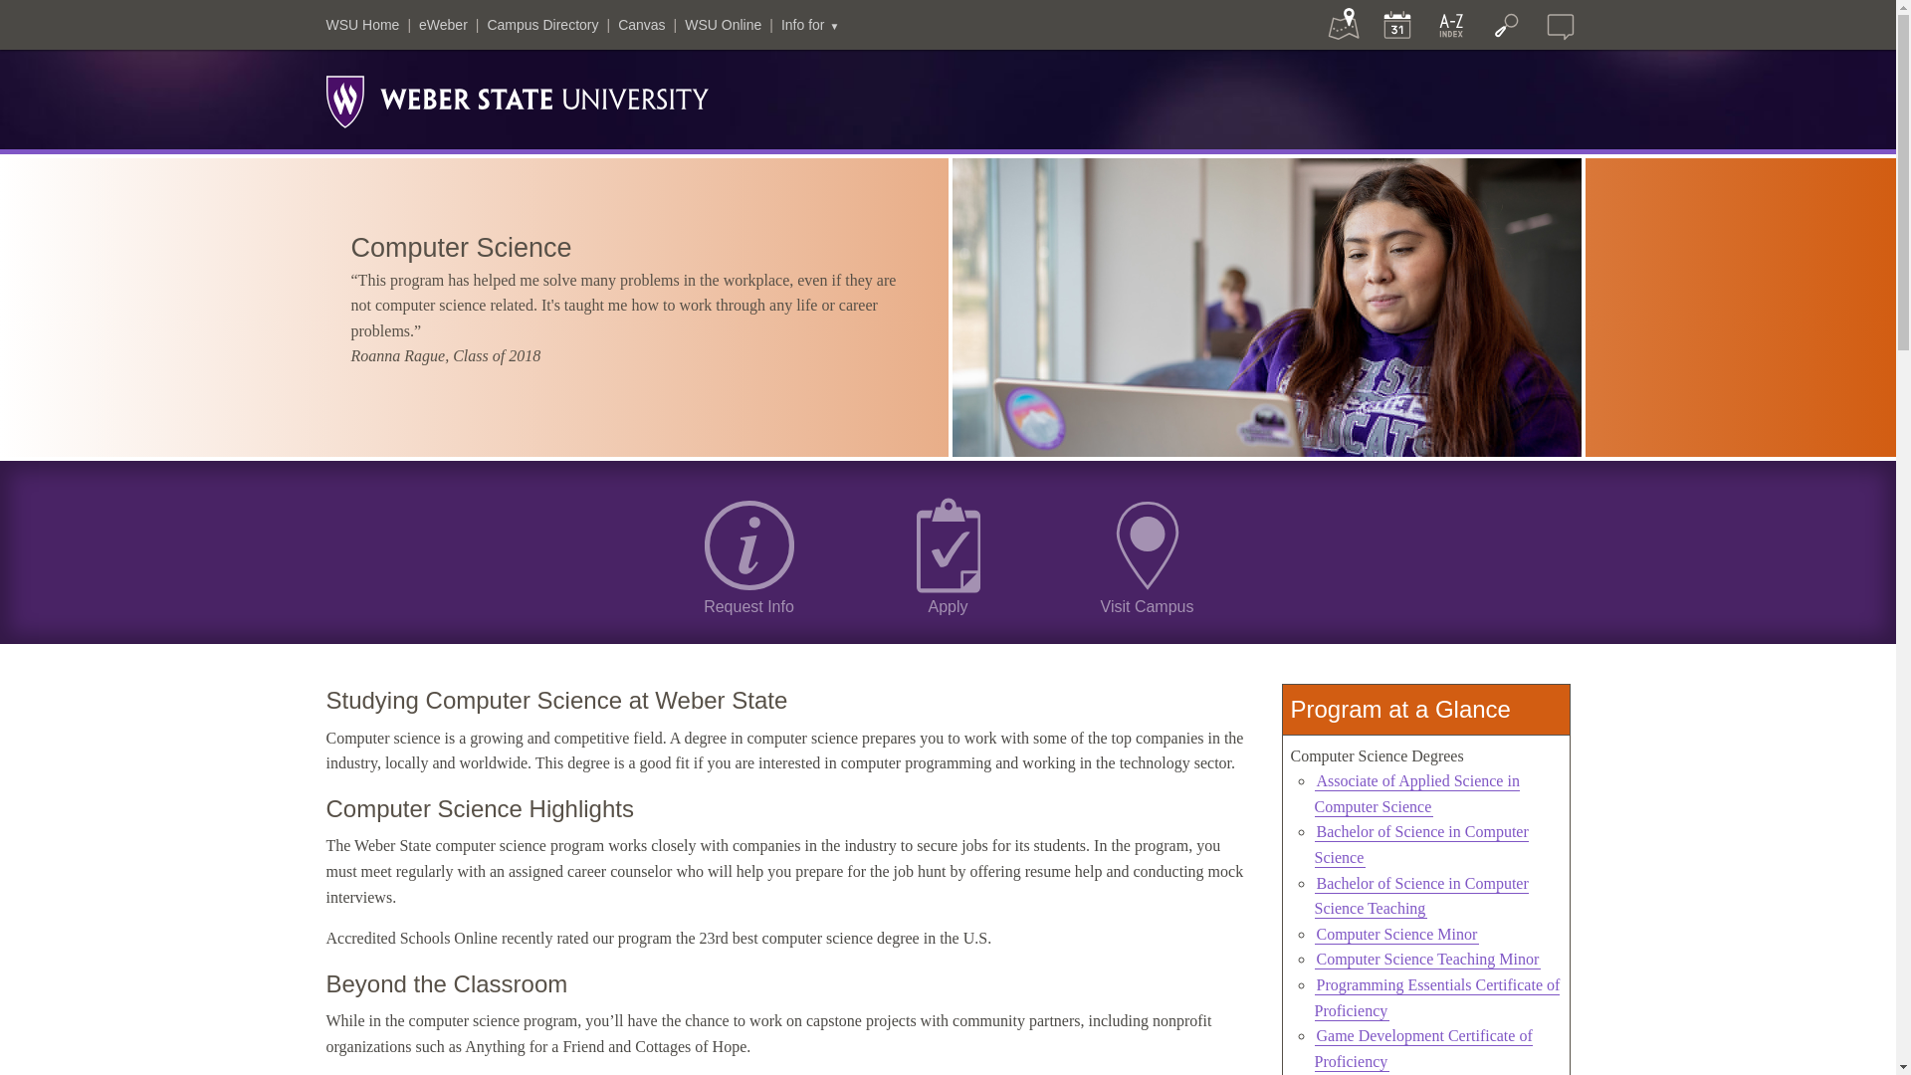 This screenshot has height=1075, width=1911. I want to click on Canvas, so click(641, 25).